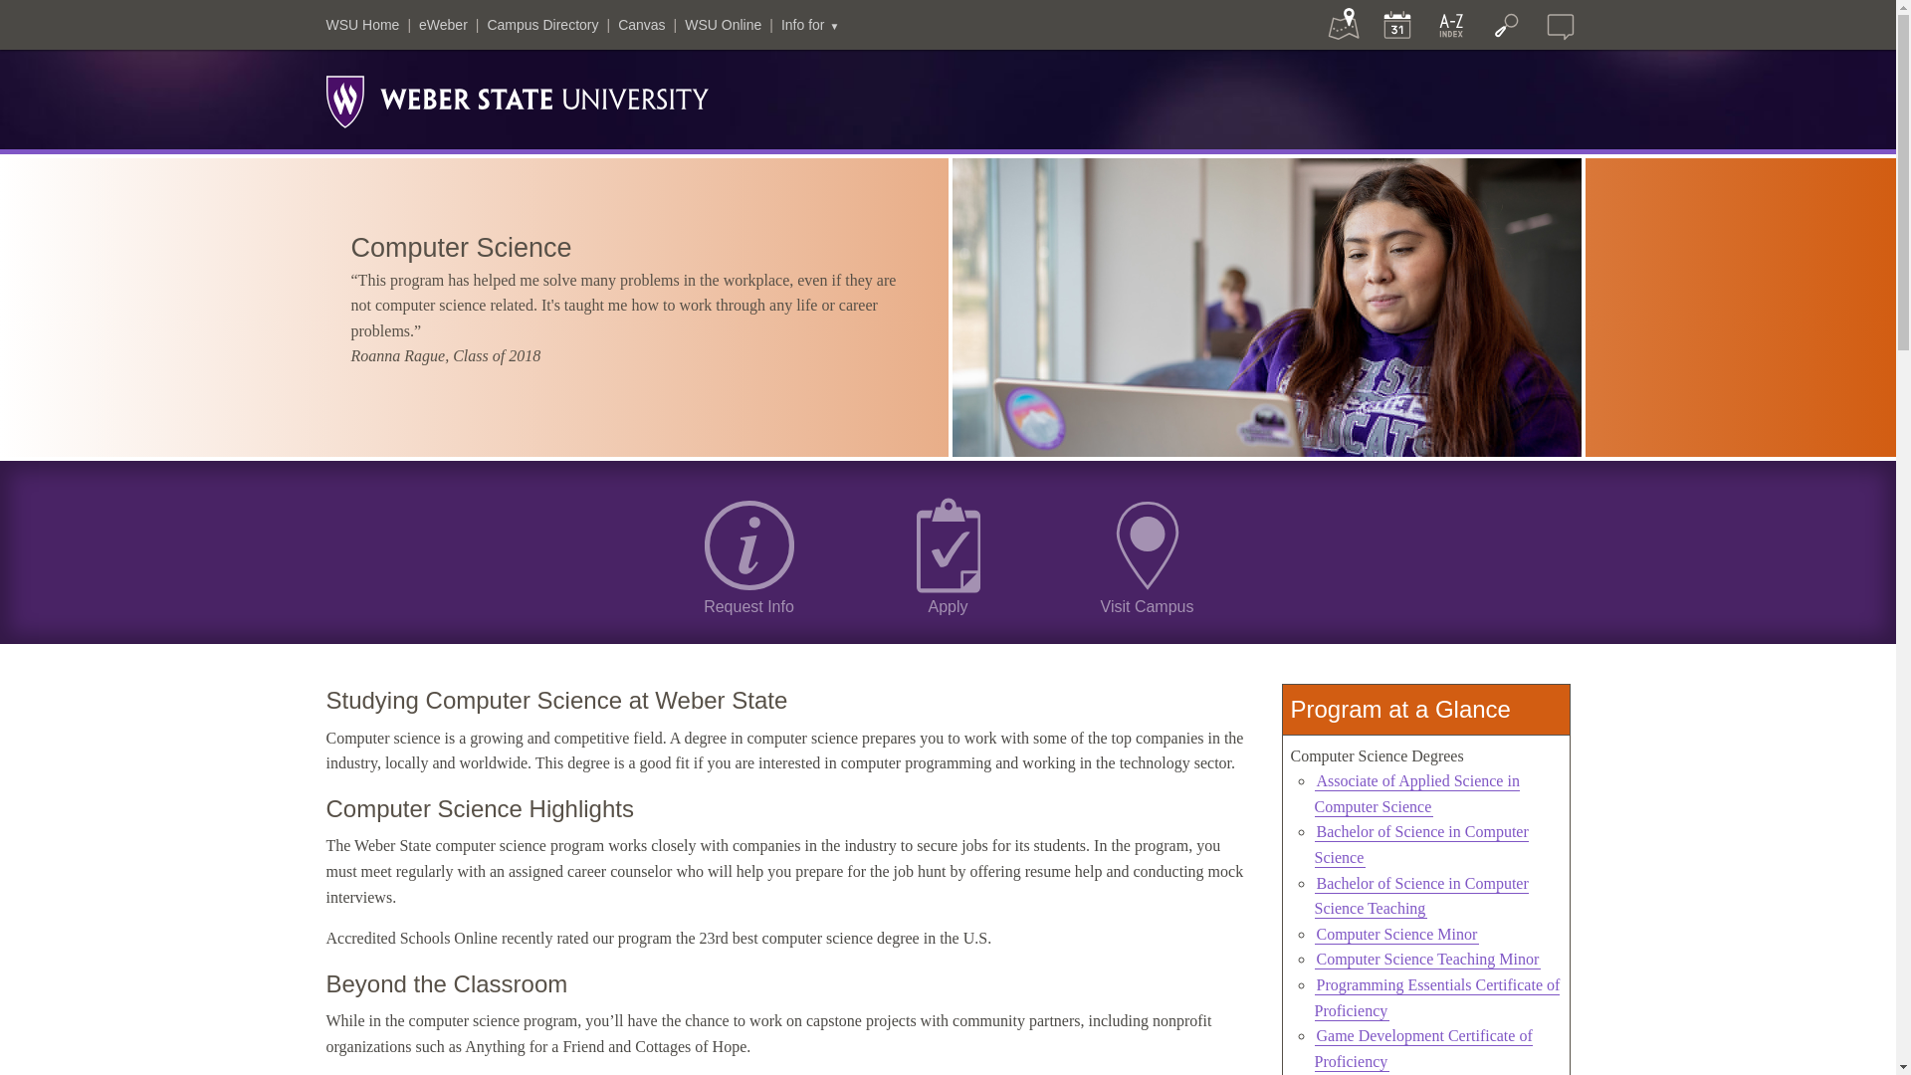 This screenshot has height=1075, width=1911. I want to click on Canvas, so click(641, 25).